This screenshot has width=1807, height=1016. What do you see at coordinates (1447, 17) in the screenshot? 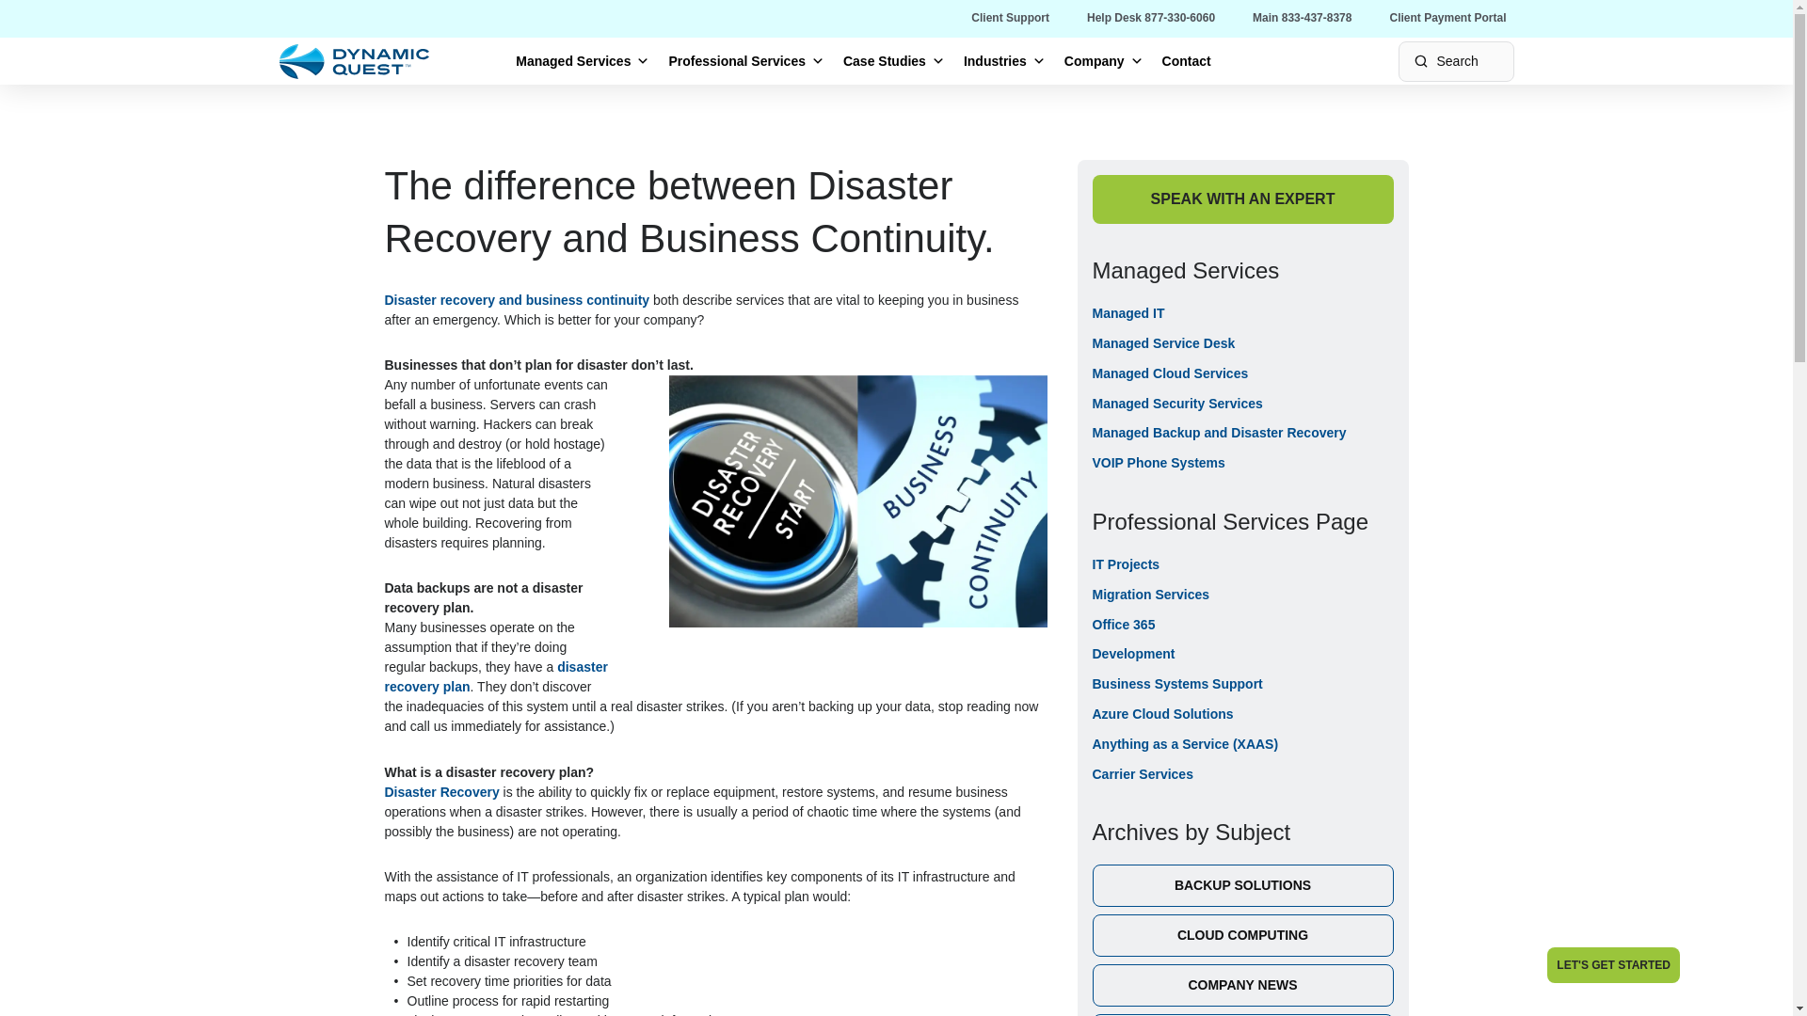
I see `Client Payment Portal` at bounding box center [1447, 17].